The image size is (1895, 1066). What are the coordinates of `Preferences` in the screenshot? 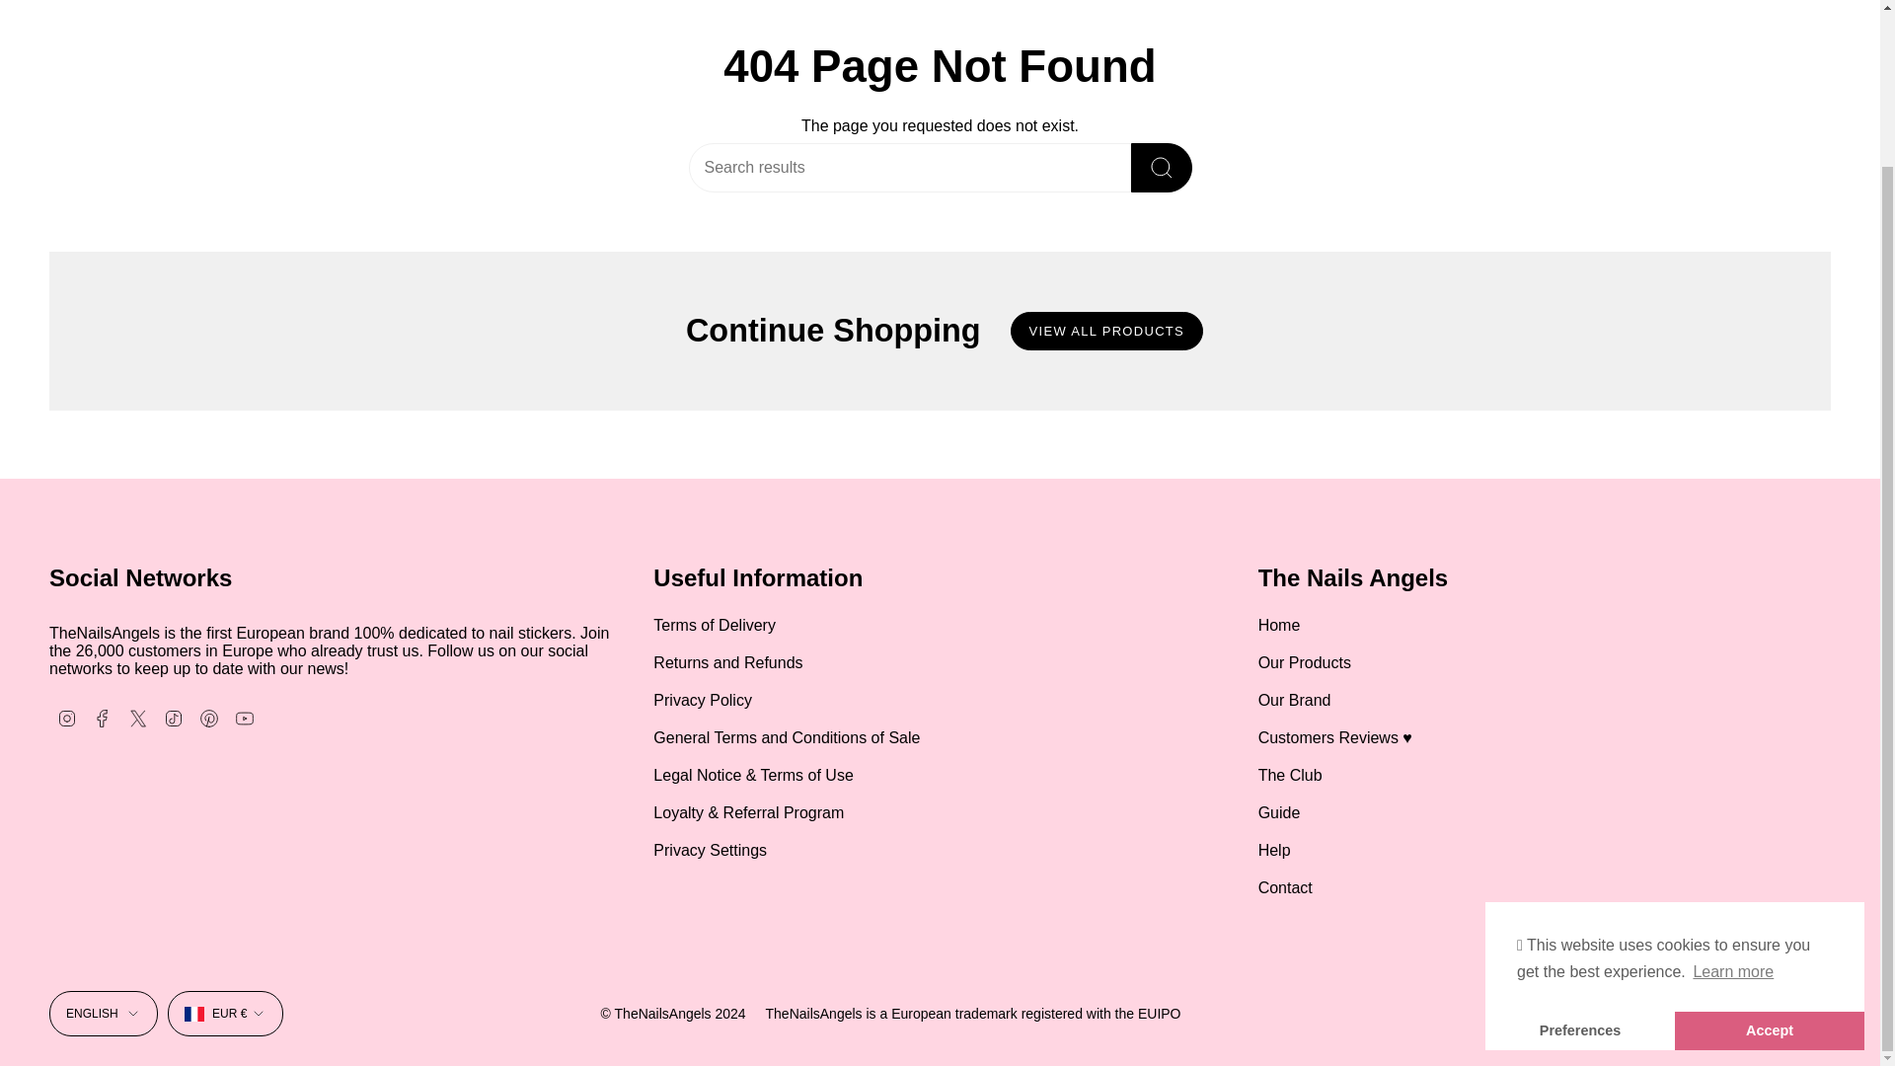 It's located at (1580, 848).